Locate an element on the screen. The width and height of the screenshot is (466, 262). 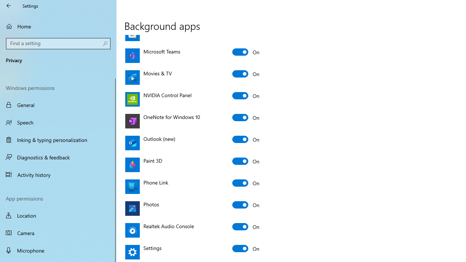
Microsoft 365 (Office) is located at coordinates (246, 8).